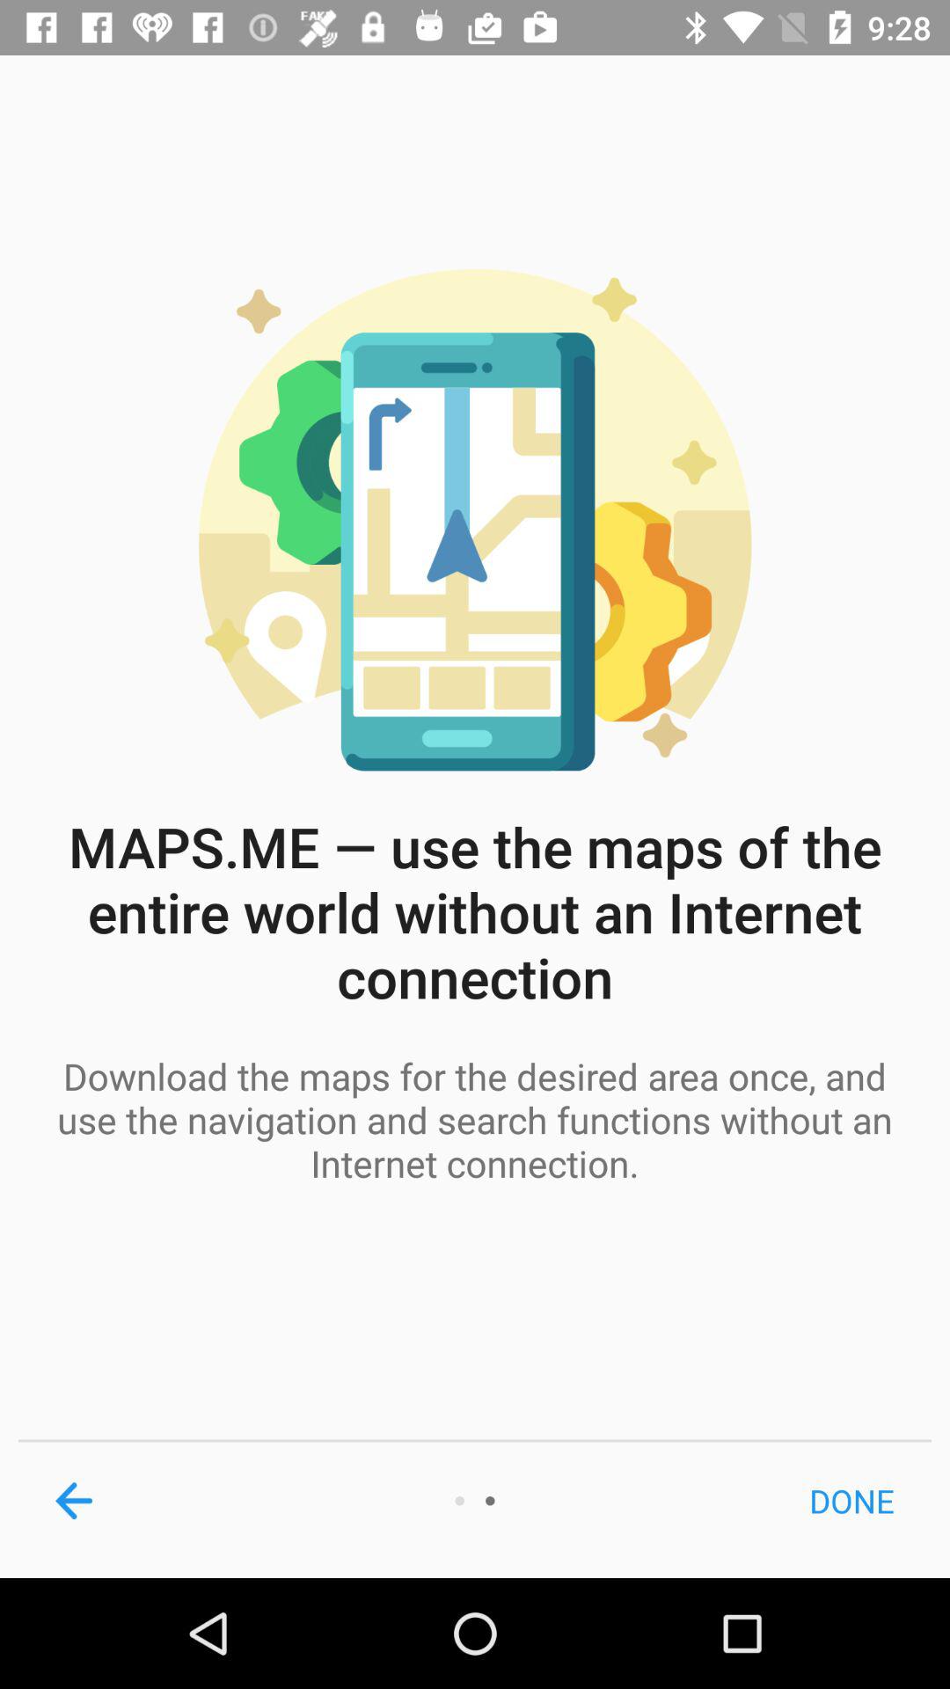  Describe the element at coordinates (74, 1501) in the screenshot. I see `go back button` at that location.